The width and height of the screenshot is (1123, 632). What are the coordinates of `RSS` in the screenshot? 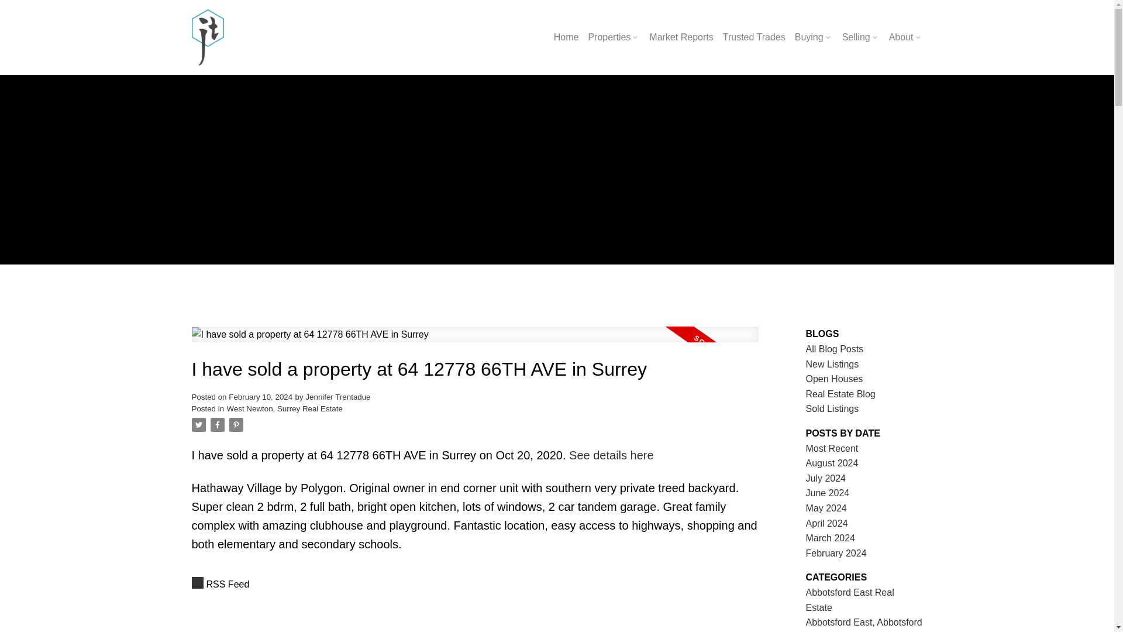 It's located at (475, 584).